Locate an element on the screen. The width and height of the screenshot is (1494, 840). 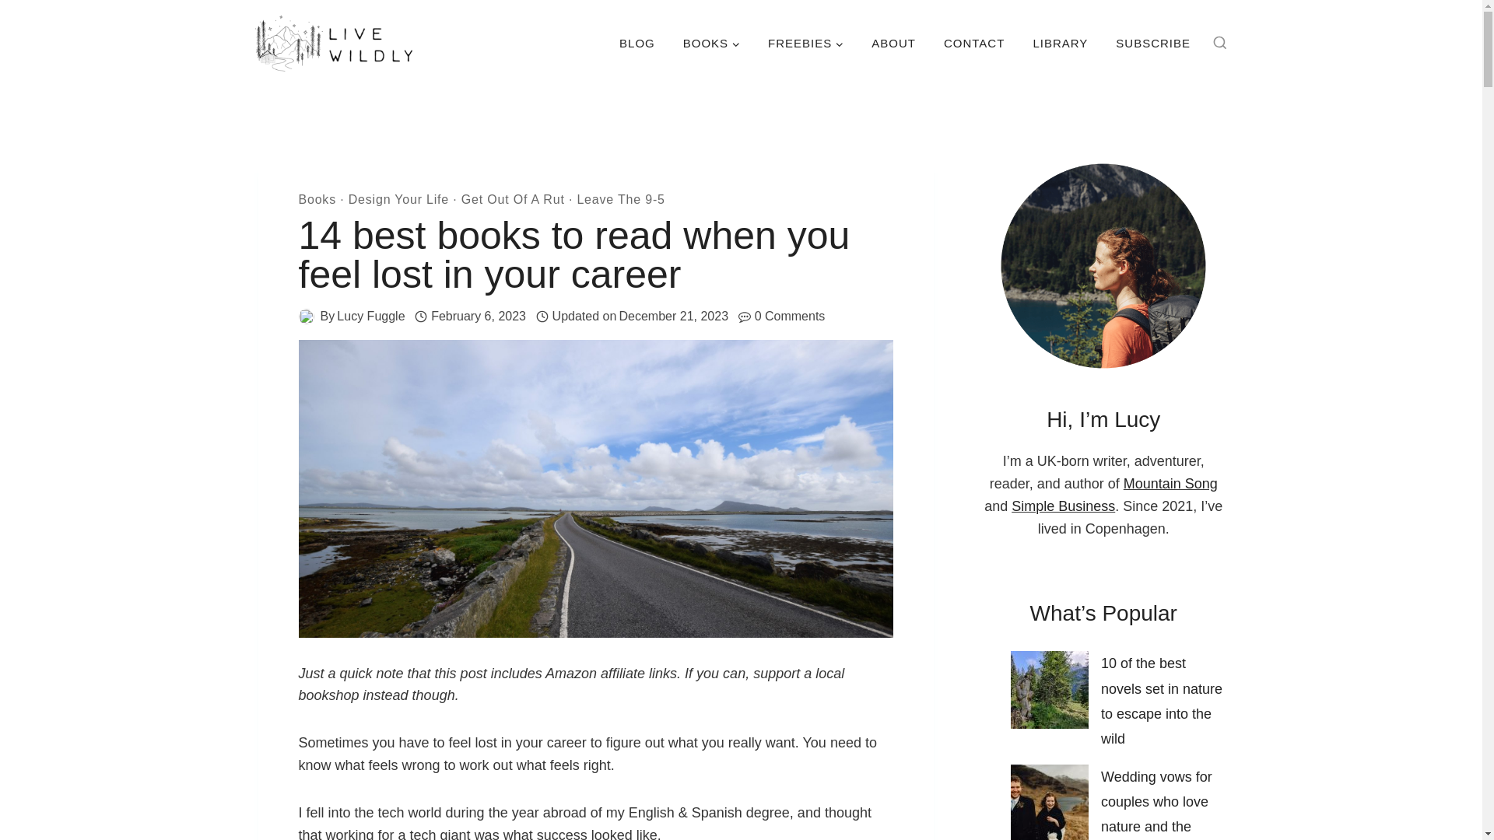
BOOKS is located at coordinates (711, 43).